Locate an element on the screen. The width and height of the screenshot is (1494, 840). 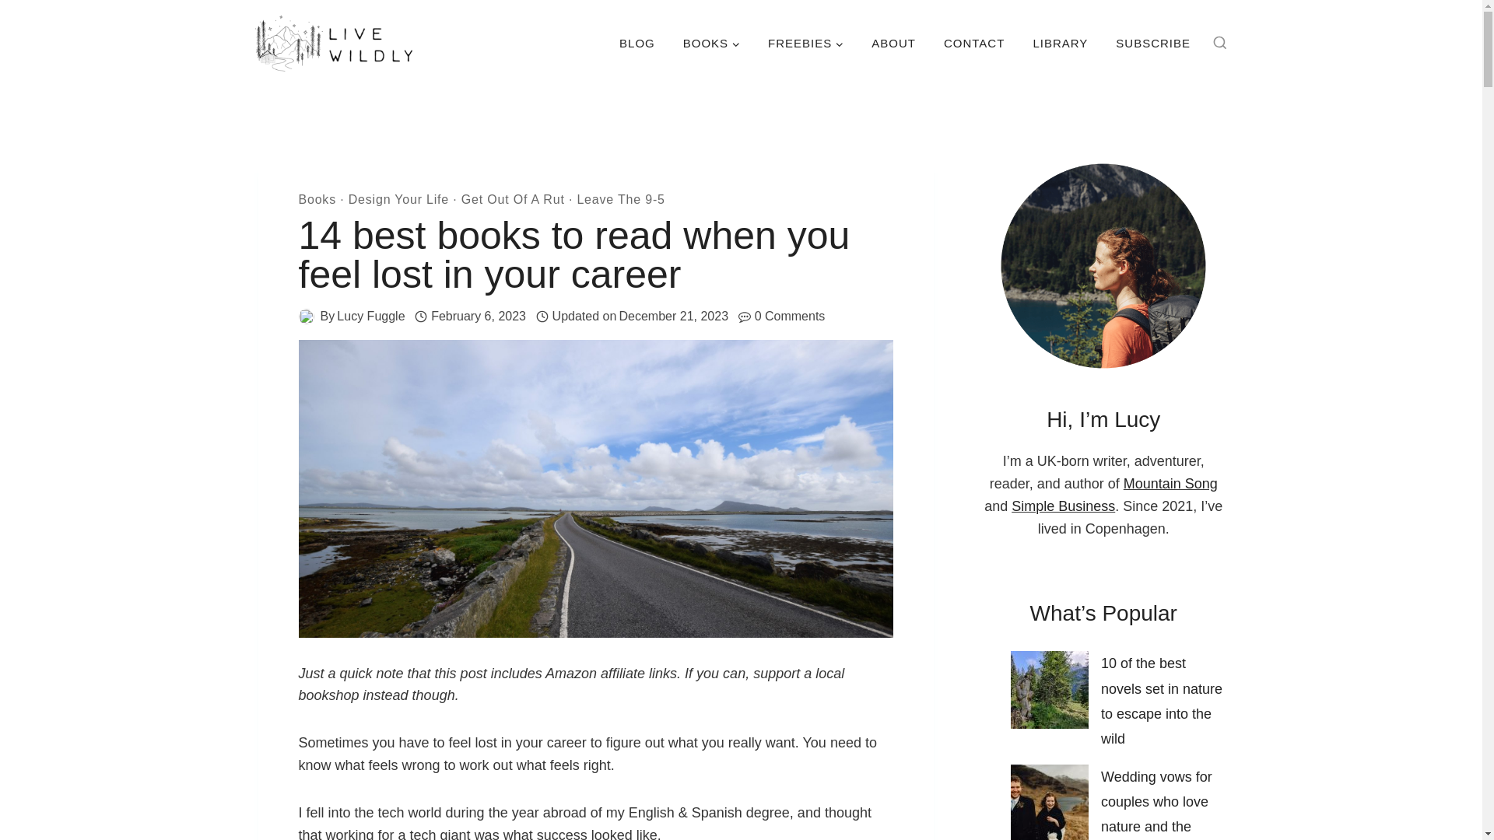
BOOKS is located at coordinates (711, 43).